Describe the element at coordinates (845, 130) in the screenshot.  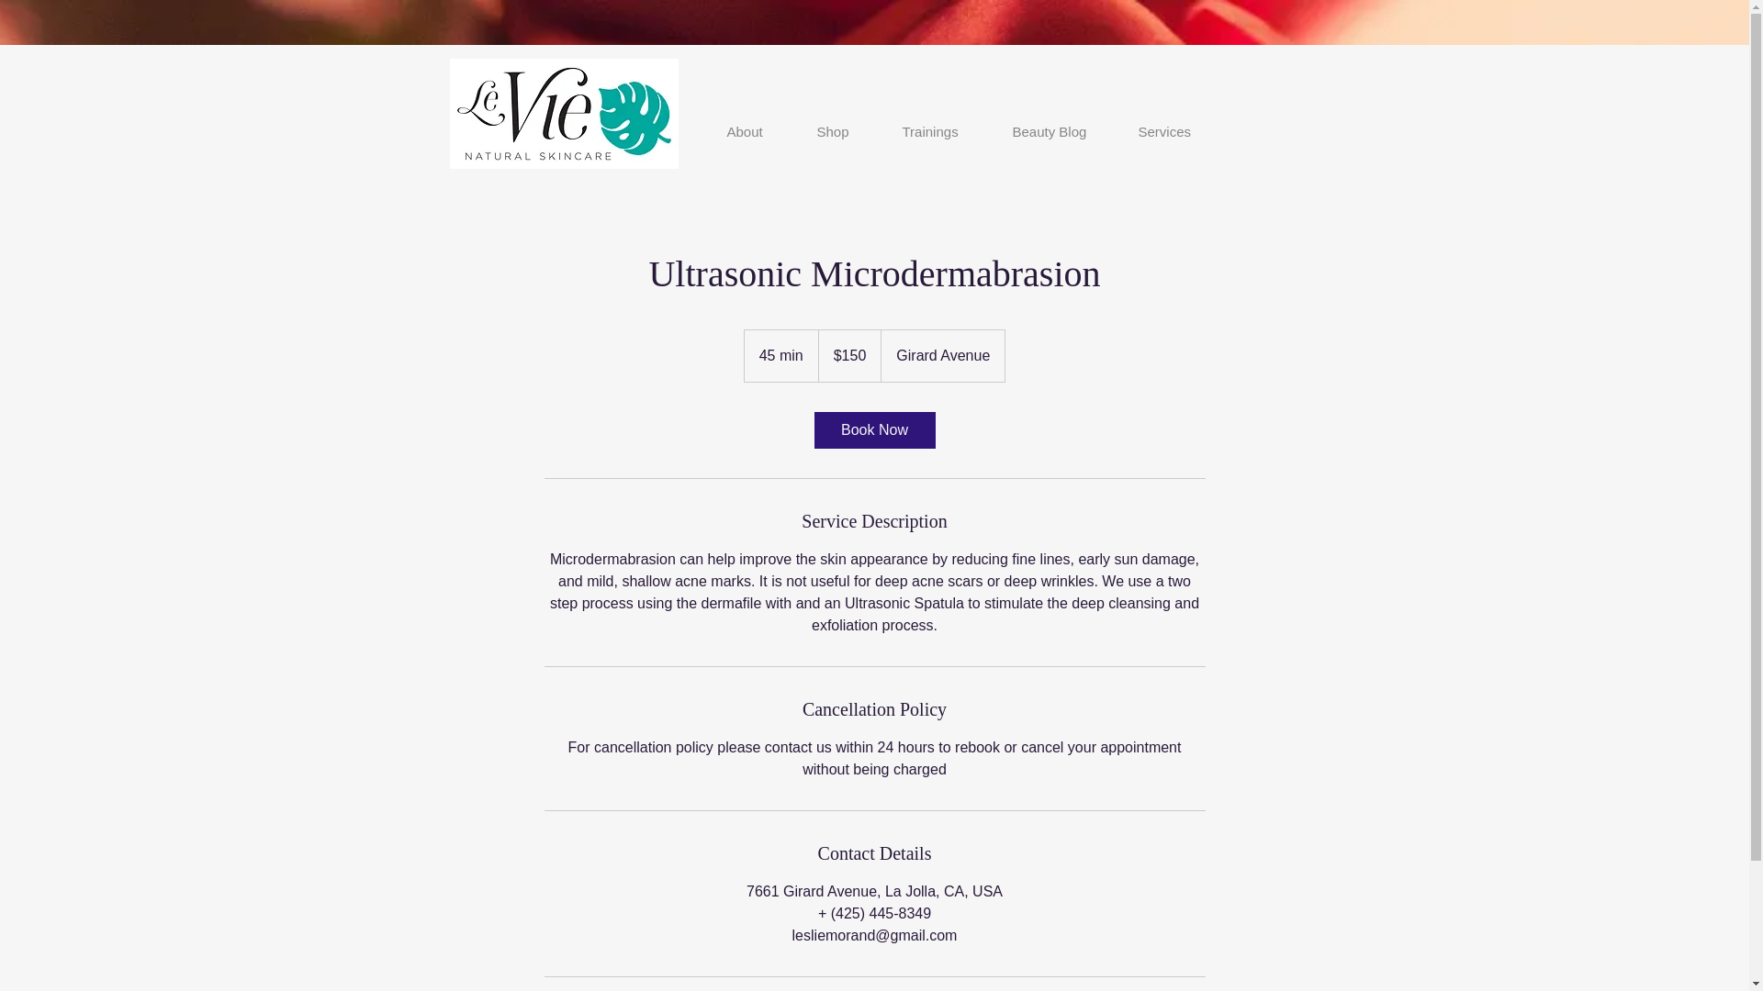
I see `Shop` at that location.